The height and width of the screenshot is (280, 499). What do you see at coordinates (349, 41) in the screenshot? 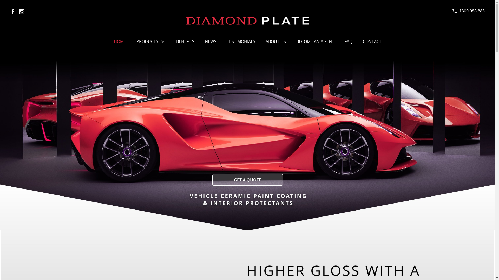
I see `FAQ` at bounding box center [349, 41].